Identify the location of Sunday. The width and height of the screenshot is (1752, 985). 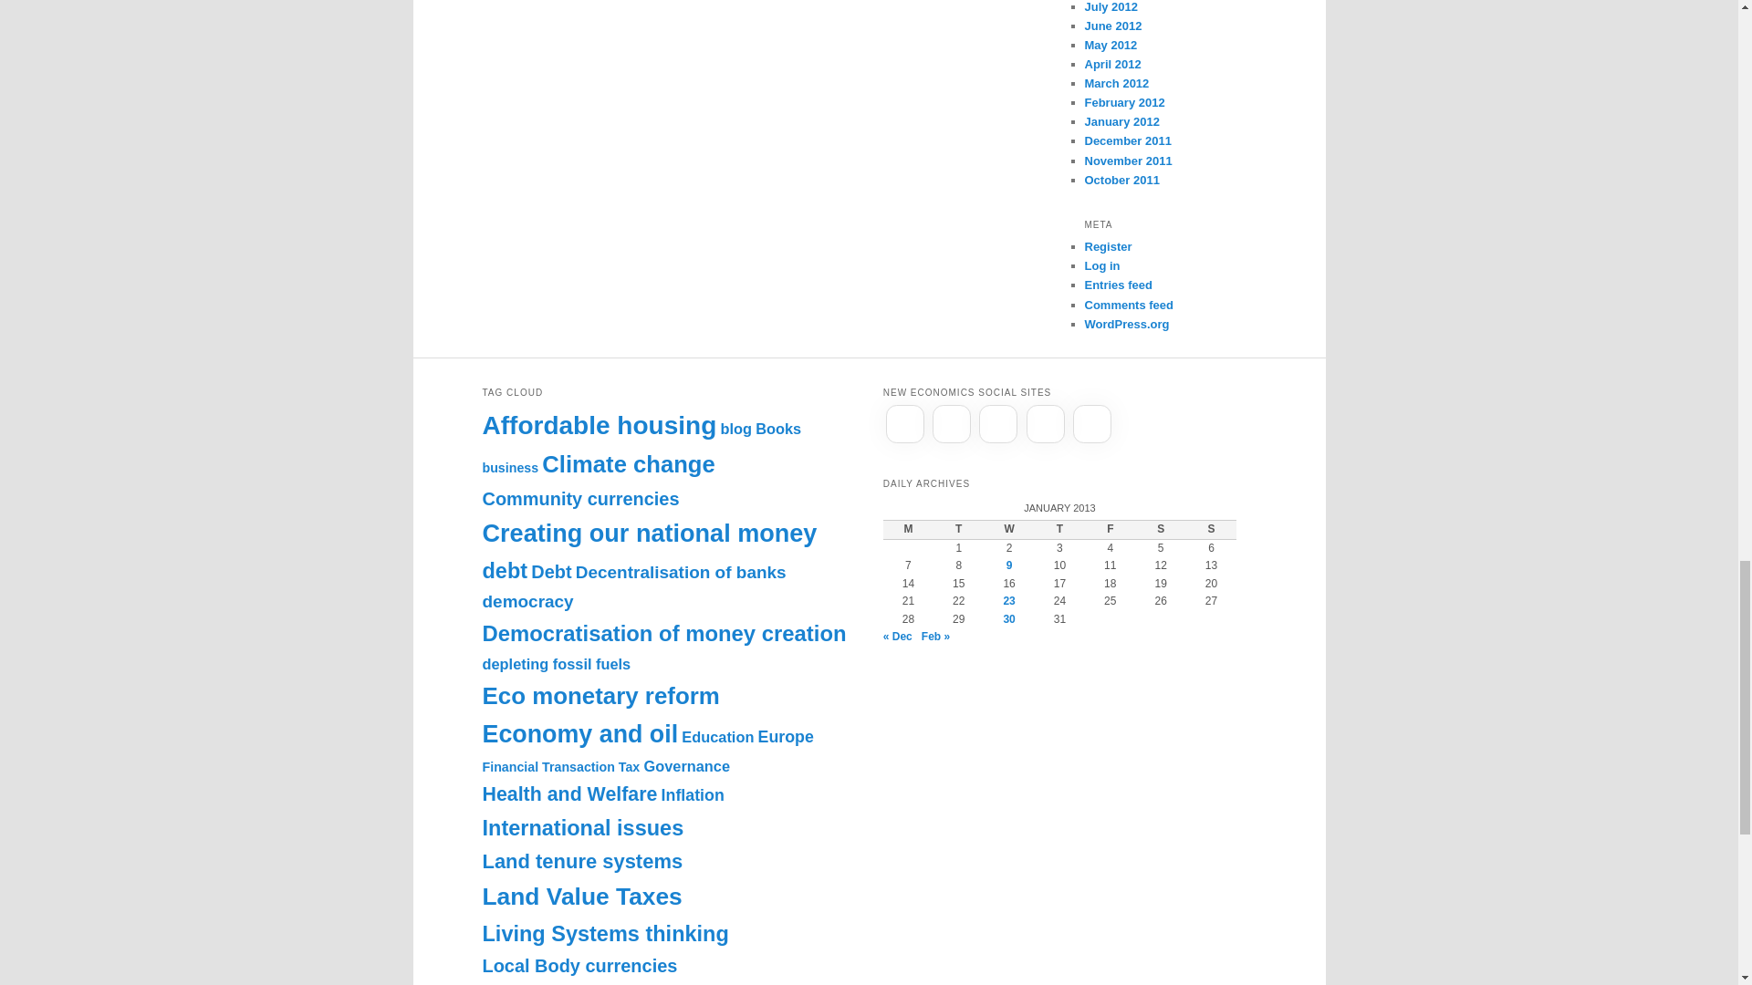
(1211, 529).